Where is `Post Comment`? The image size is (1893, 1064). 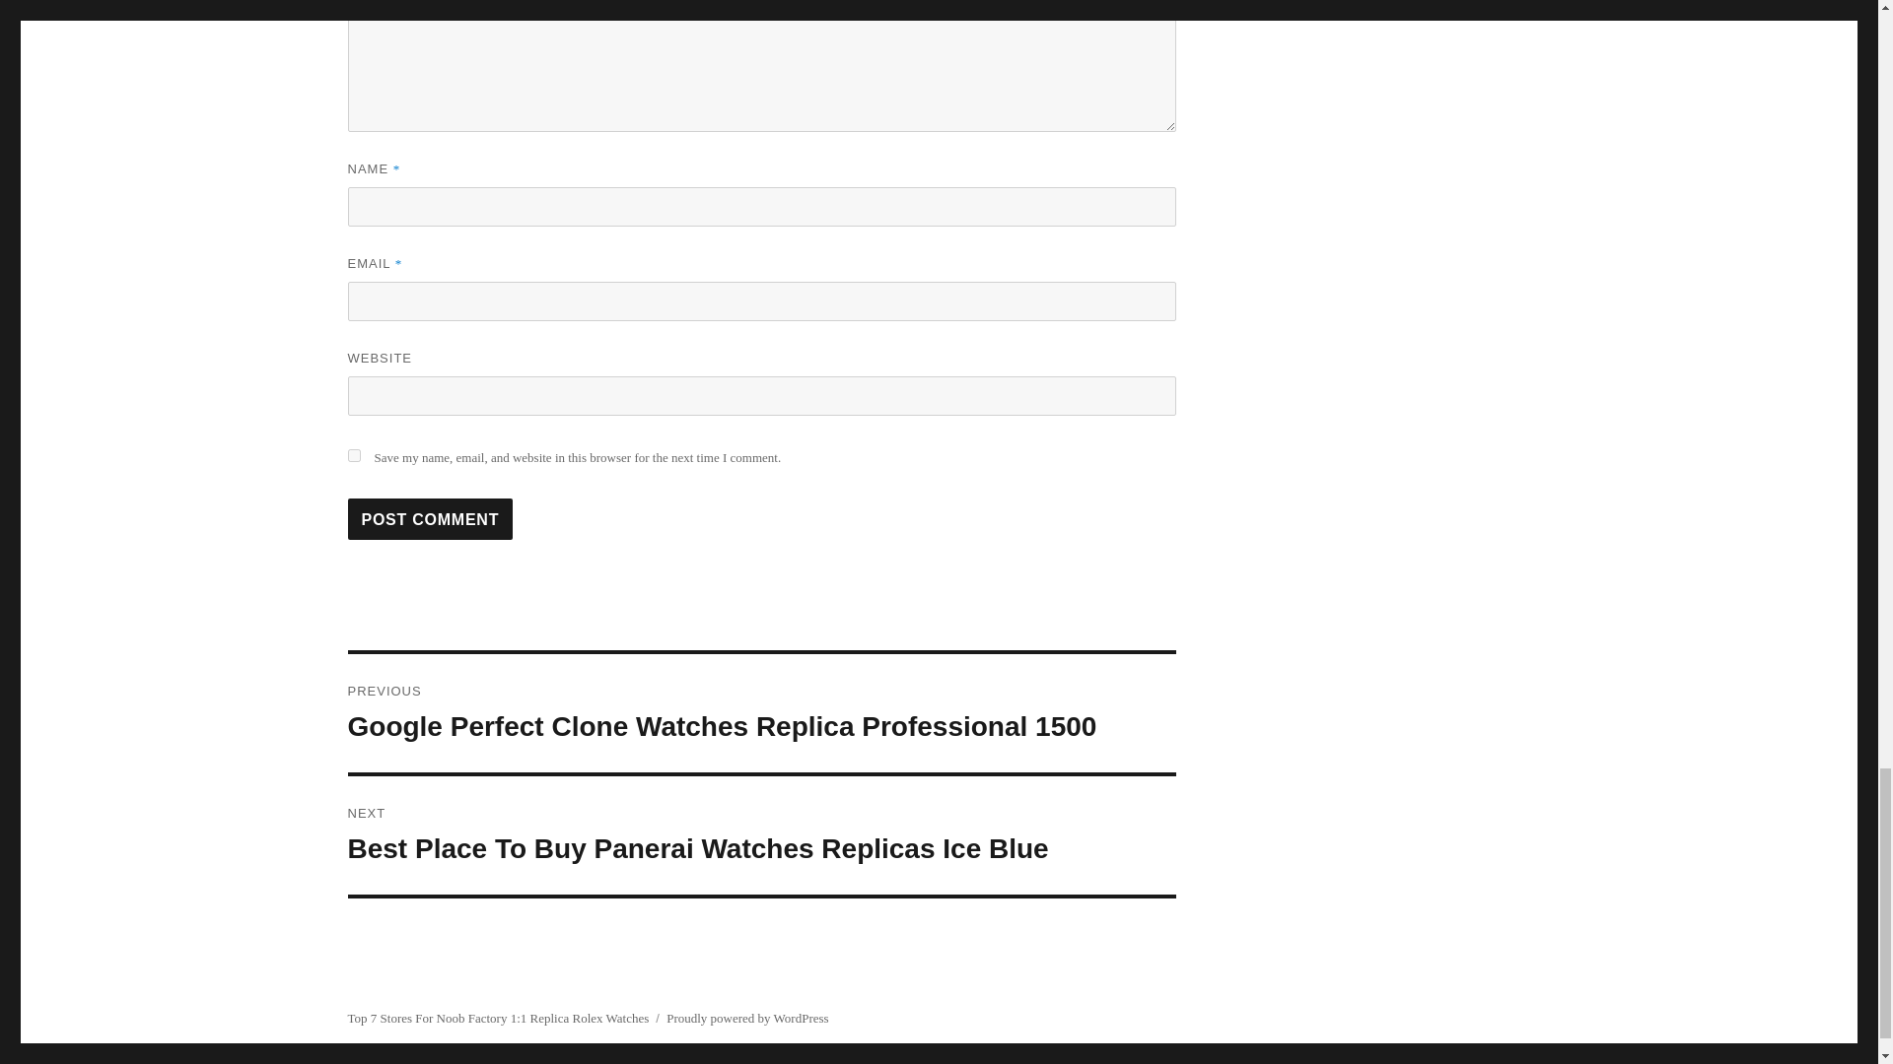 Post Comment is located at coordinates (430, 518).